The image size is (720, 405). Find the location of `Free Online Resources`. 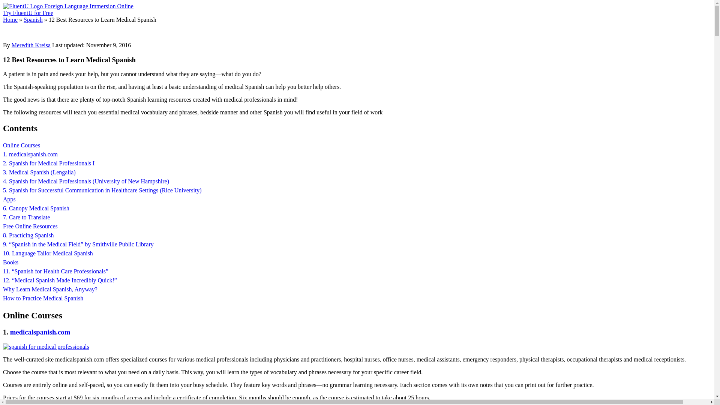

Free Online Resources is located at coordinates (30, 226).